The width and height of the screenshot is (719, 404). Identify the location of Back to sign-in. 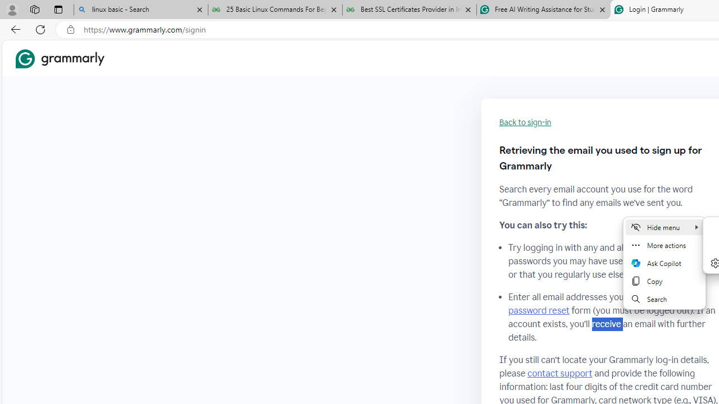
(525, 122).